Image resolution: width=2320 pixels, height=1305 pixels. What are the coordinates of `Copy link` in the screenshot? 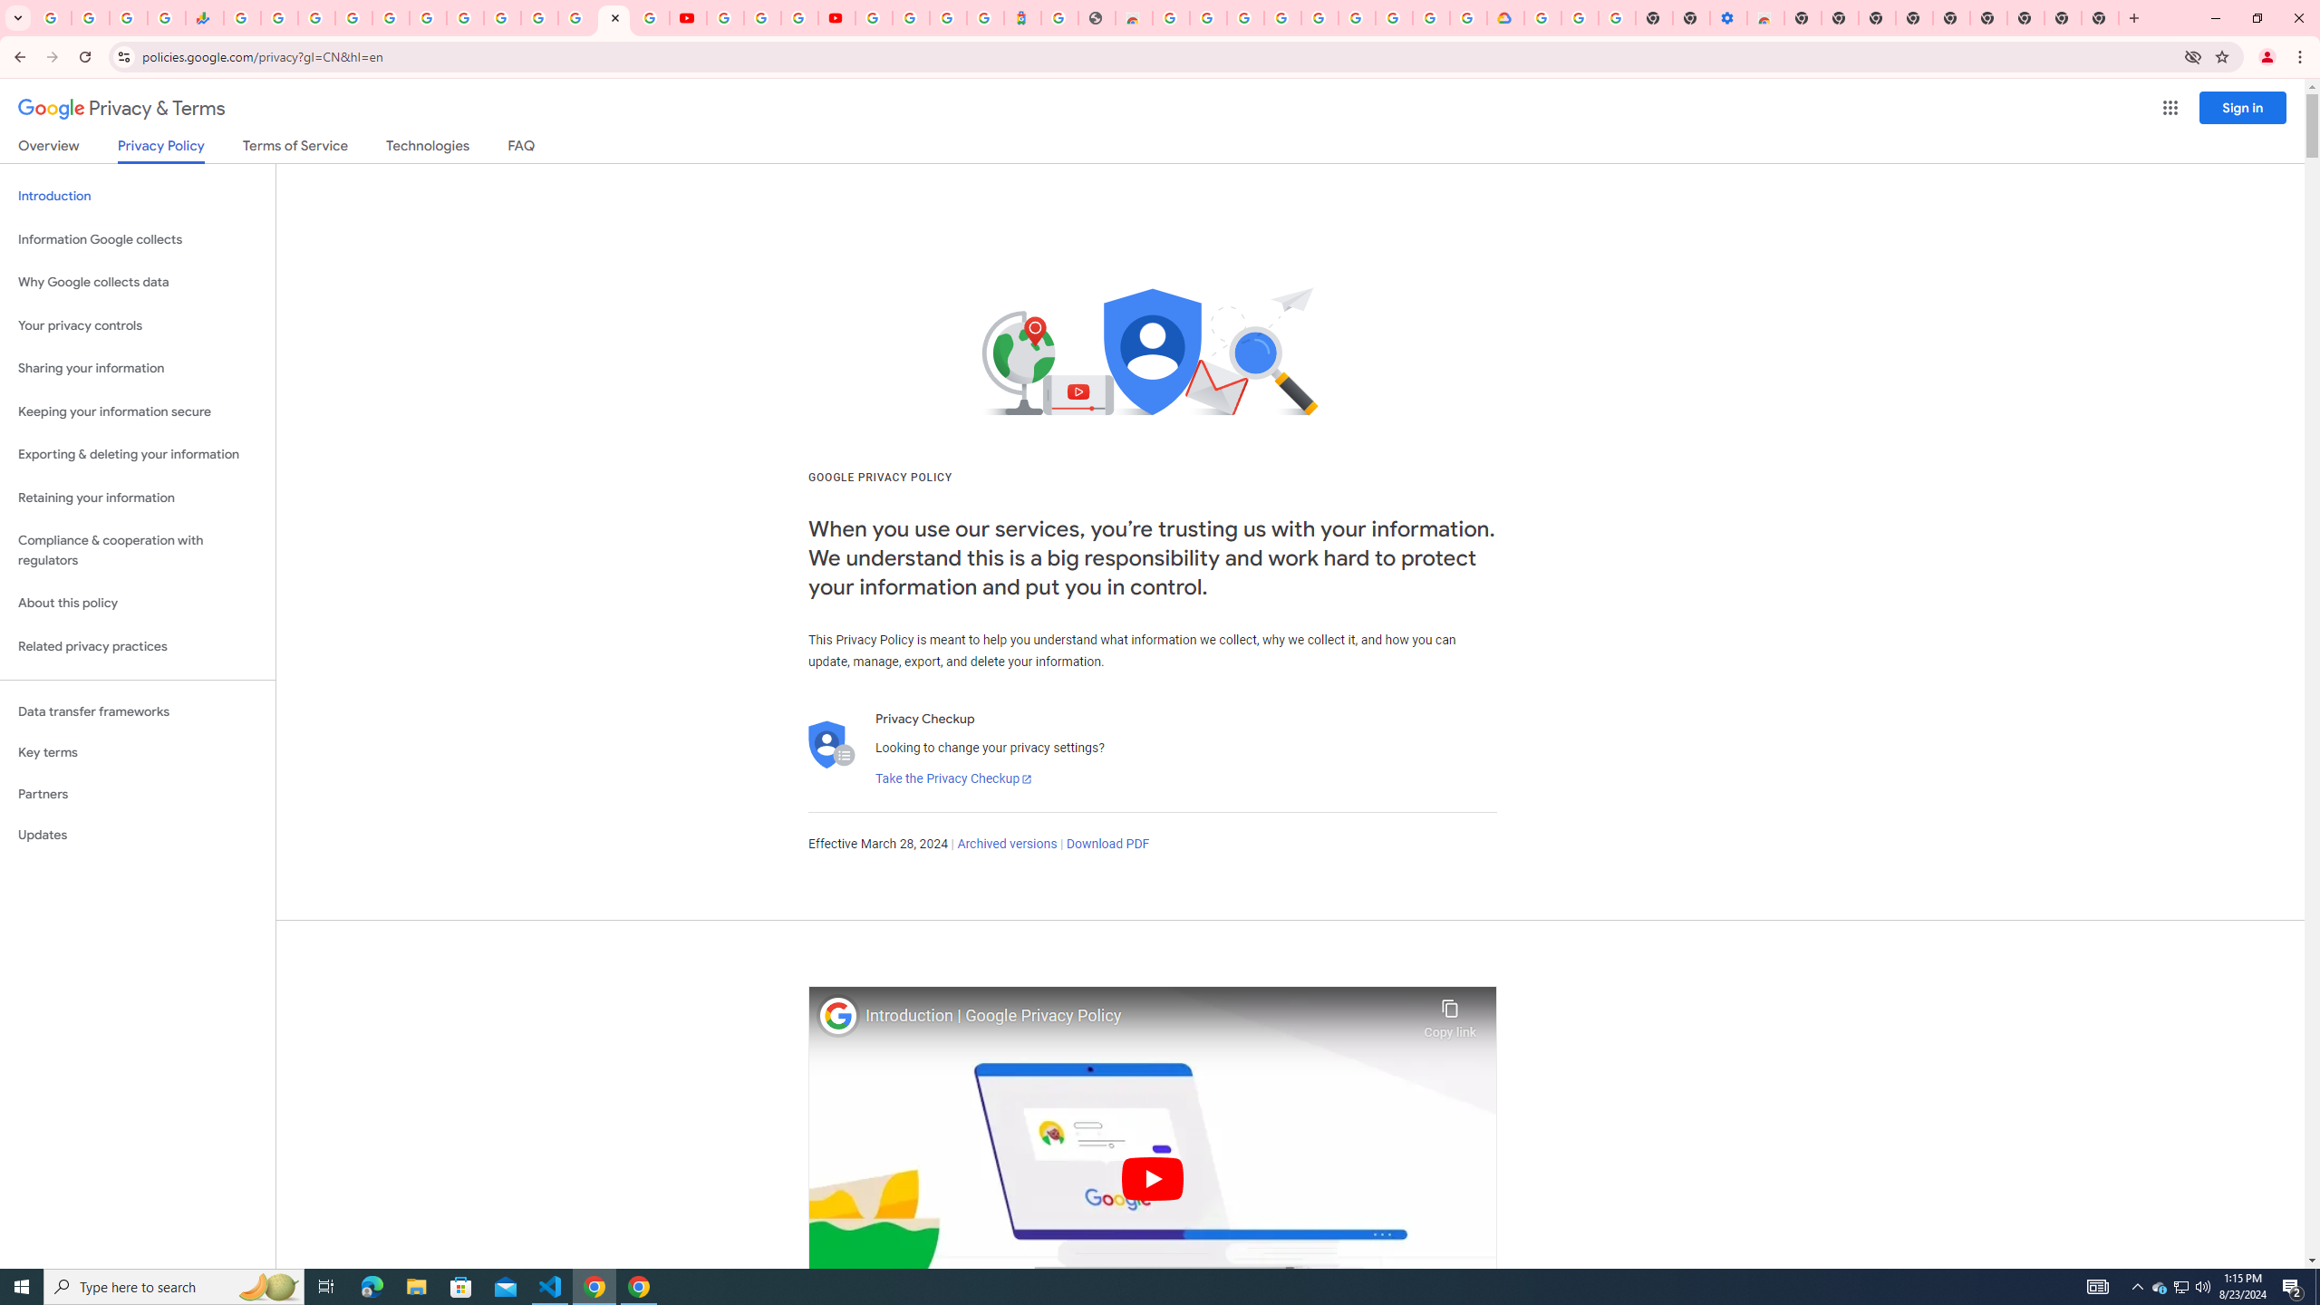 It's located at (1450, 1014).